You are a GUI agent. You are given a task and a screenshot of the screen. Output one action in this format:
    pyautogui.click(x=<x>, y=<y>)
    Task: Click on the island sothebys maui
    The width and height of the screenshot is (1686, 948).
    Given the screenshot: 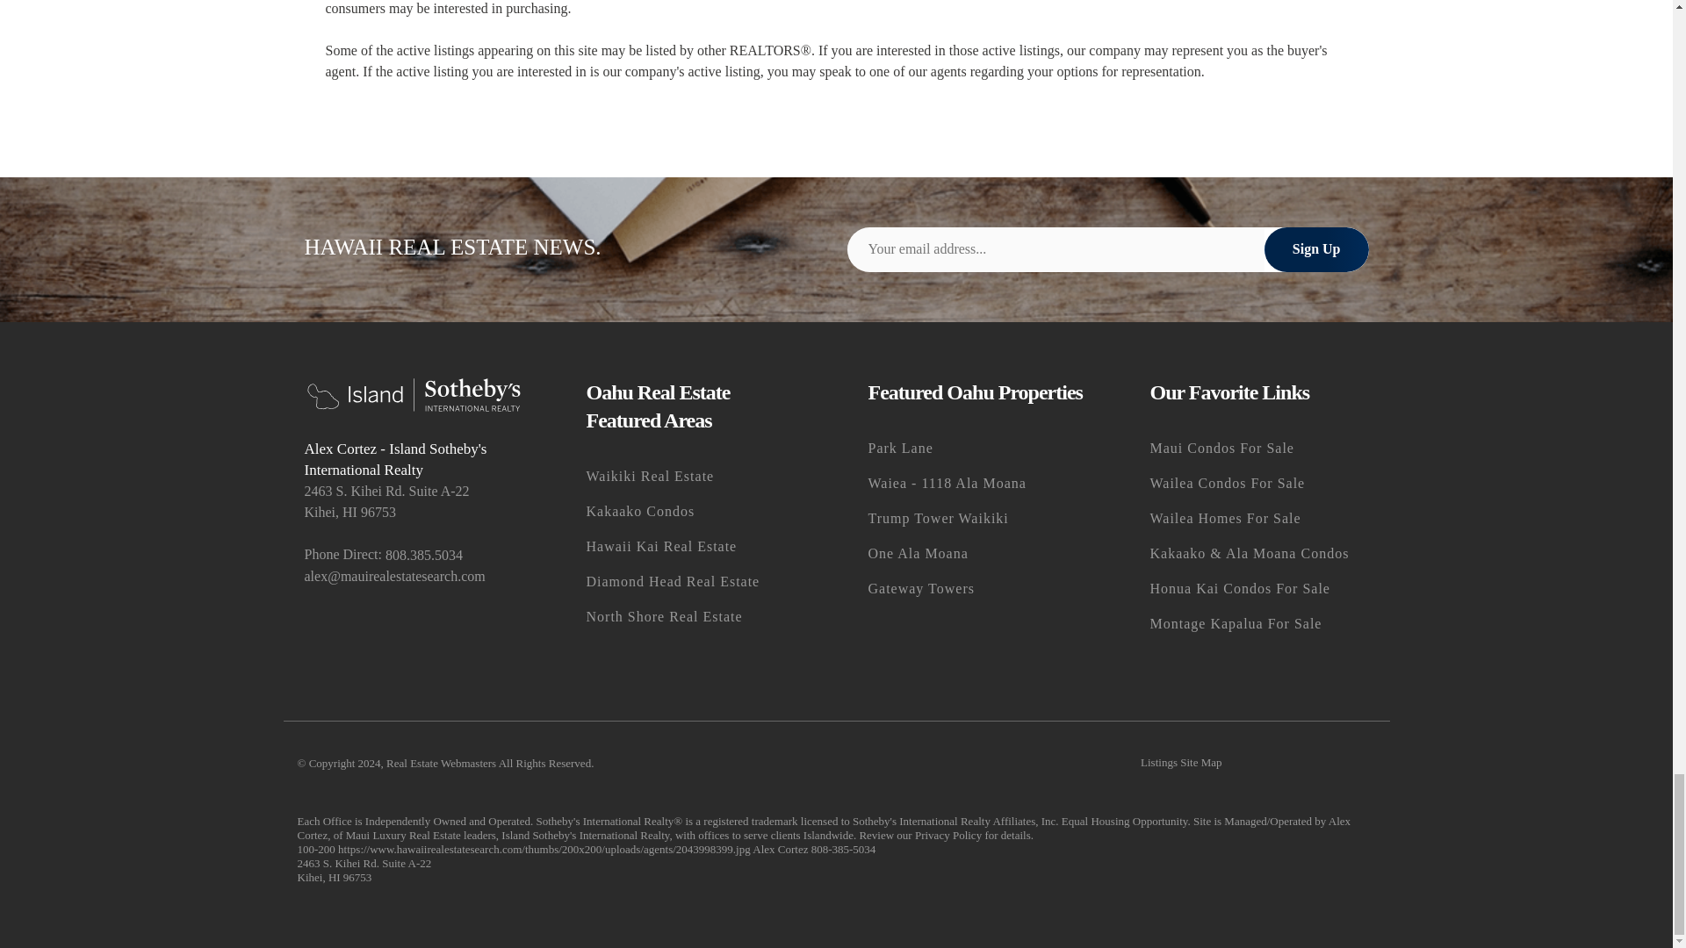 What is the action you would take?
    pyautogui.click(x=402, y=835)
    